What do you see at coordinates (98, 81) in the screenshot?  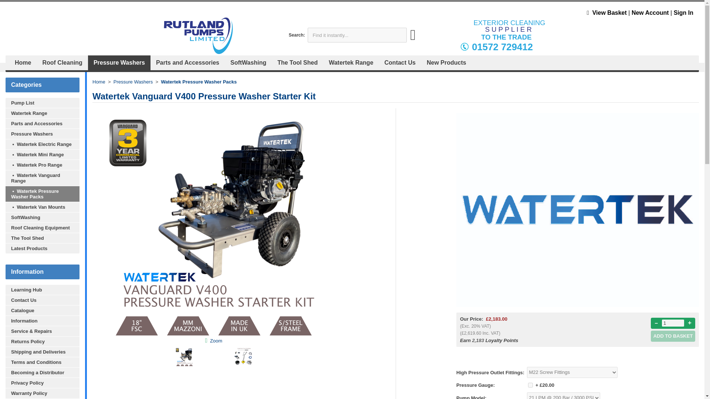 I see `Home` at bounding box center [98, 81].